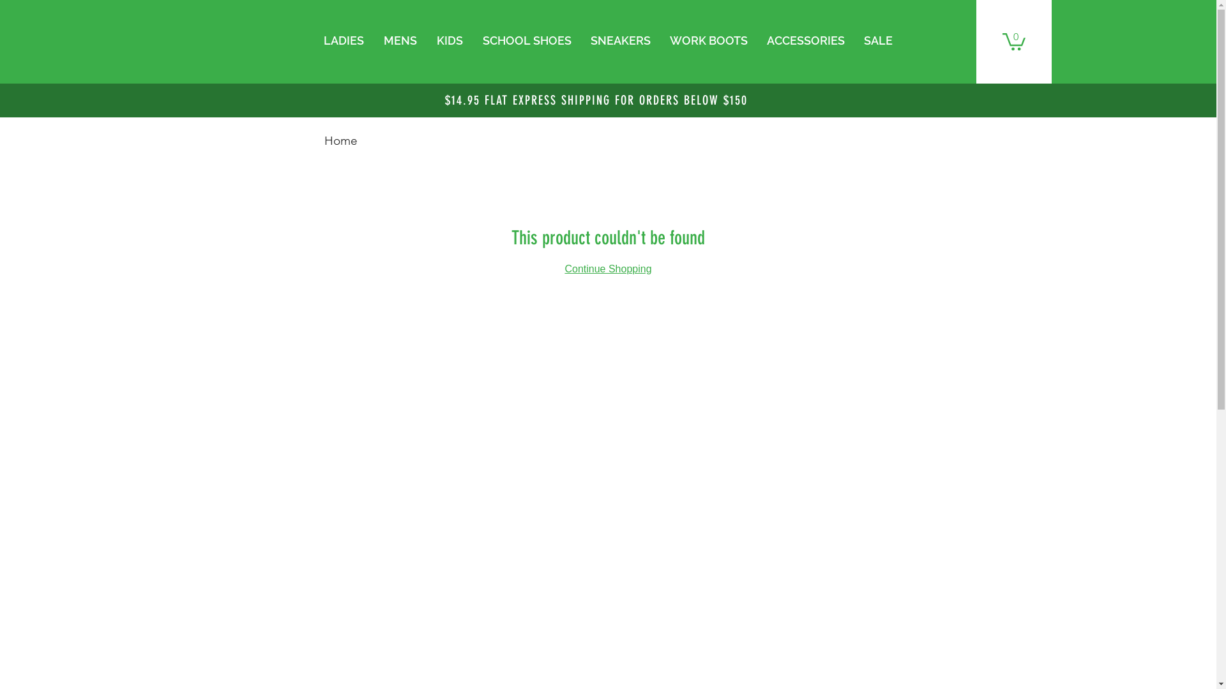 The width and height of the screenshot is (1226, 689). Describe the element at coordinates (608, 269) in the screenshot. I see `Continue Shopping` at that location.